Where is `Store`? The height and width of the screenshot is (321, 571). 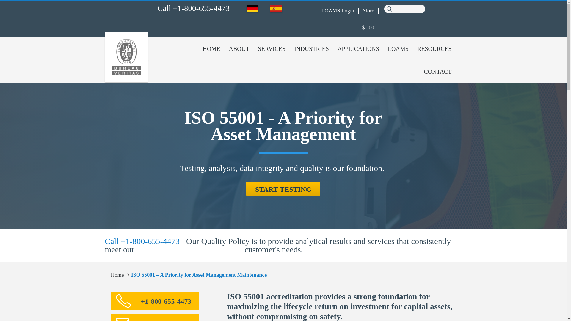
Store is located at coordinates (368, 11).